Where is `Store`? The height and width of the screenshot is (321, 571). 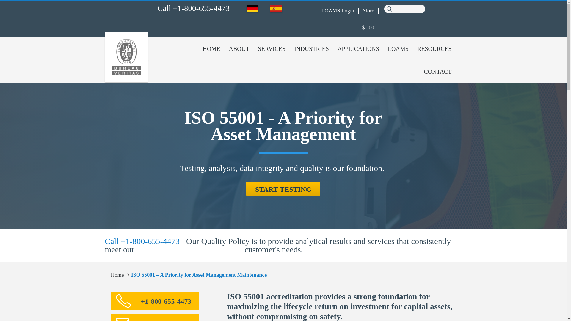
Store is located at coordinates (368, 11).